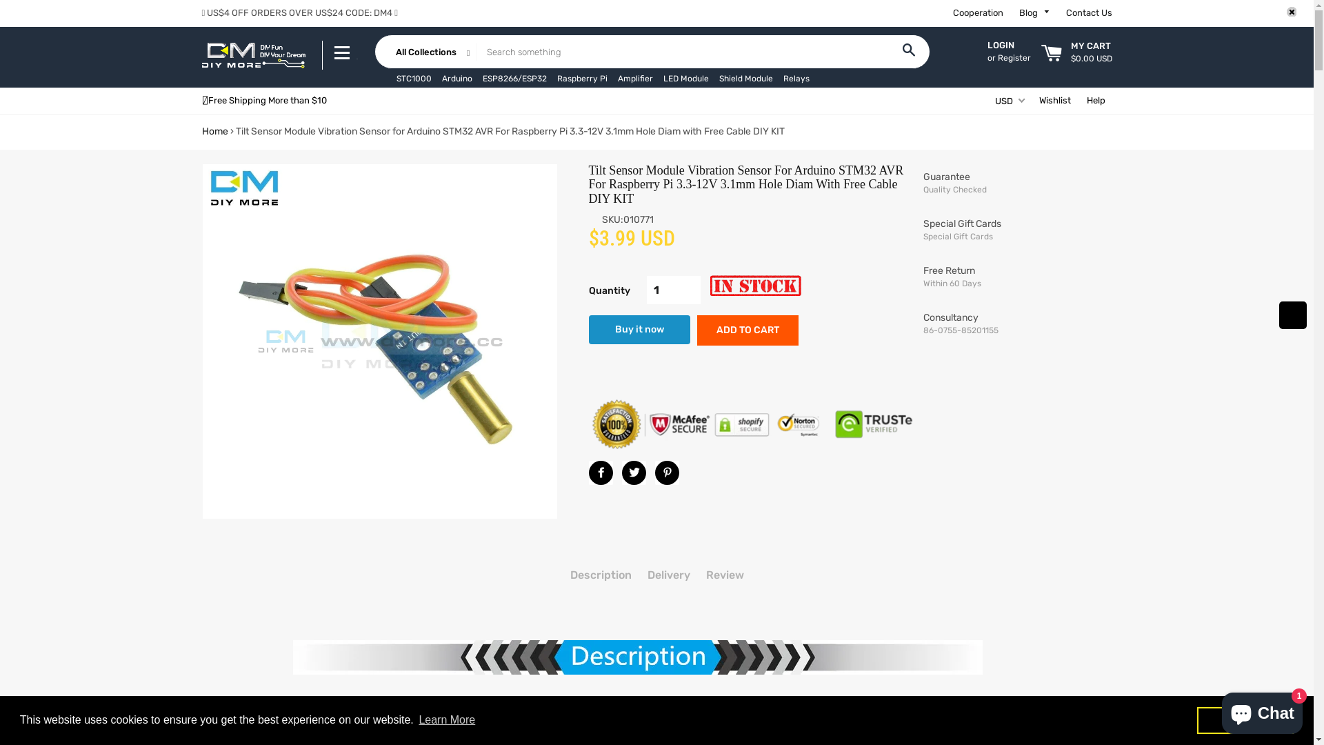  What do you see at coordinates (601, 473) in the screenshot?
I see `Share on Facebook` at bounding box center [601, 473].